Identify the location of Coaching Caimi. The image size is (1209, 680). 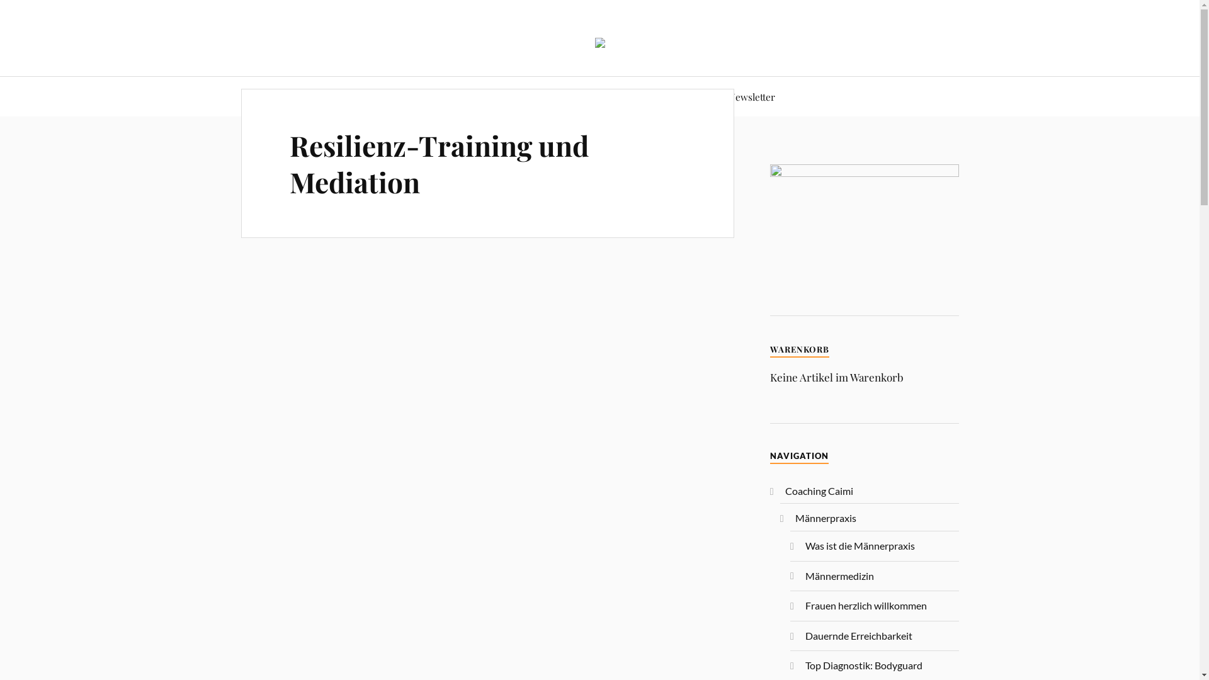
(819, 490).